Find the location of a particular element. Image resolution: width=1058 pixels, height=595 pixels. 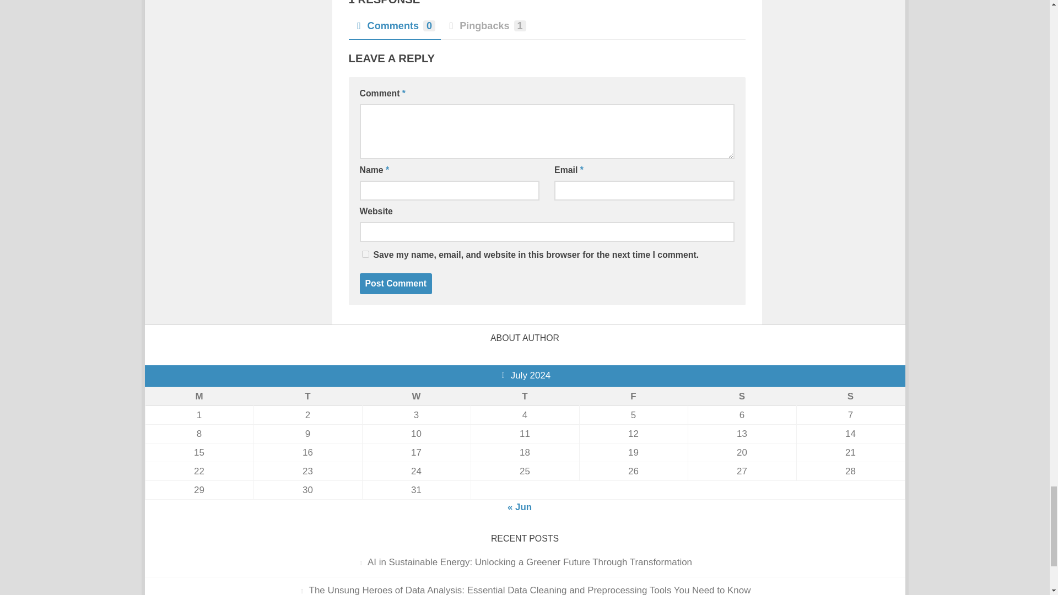

Post Comment is located at coordinates (396, 283).